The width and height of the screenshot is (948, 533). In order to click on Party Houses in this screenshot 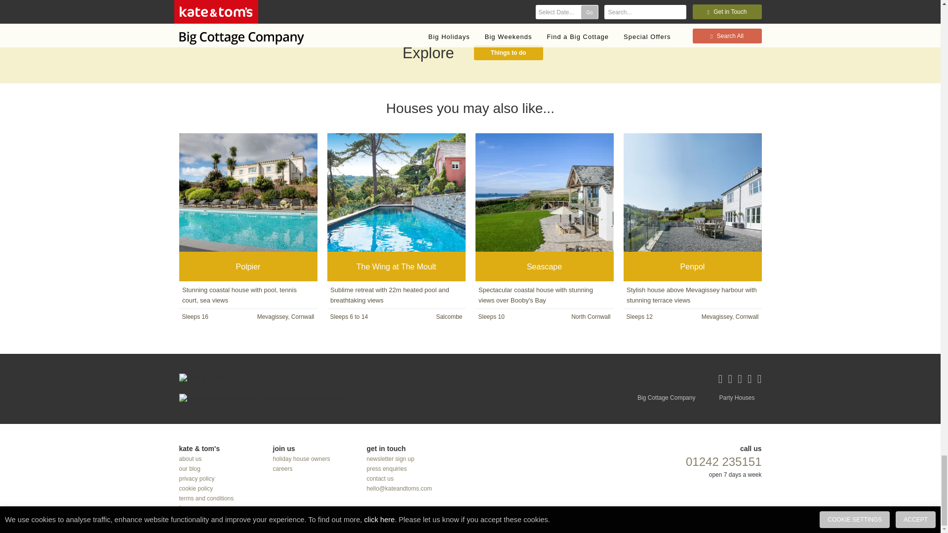, I will do `click(736, 398)`.